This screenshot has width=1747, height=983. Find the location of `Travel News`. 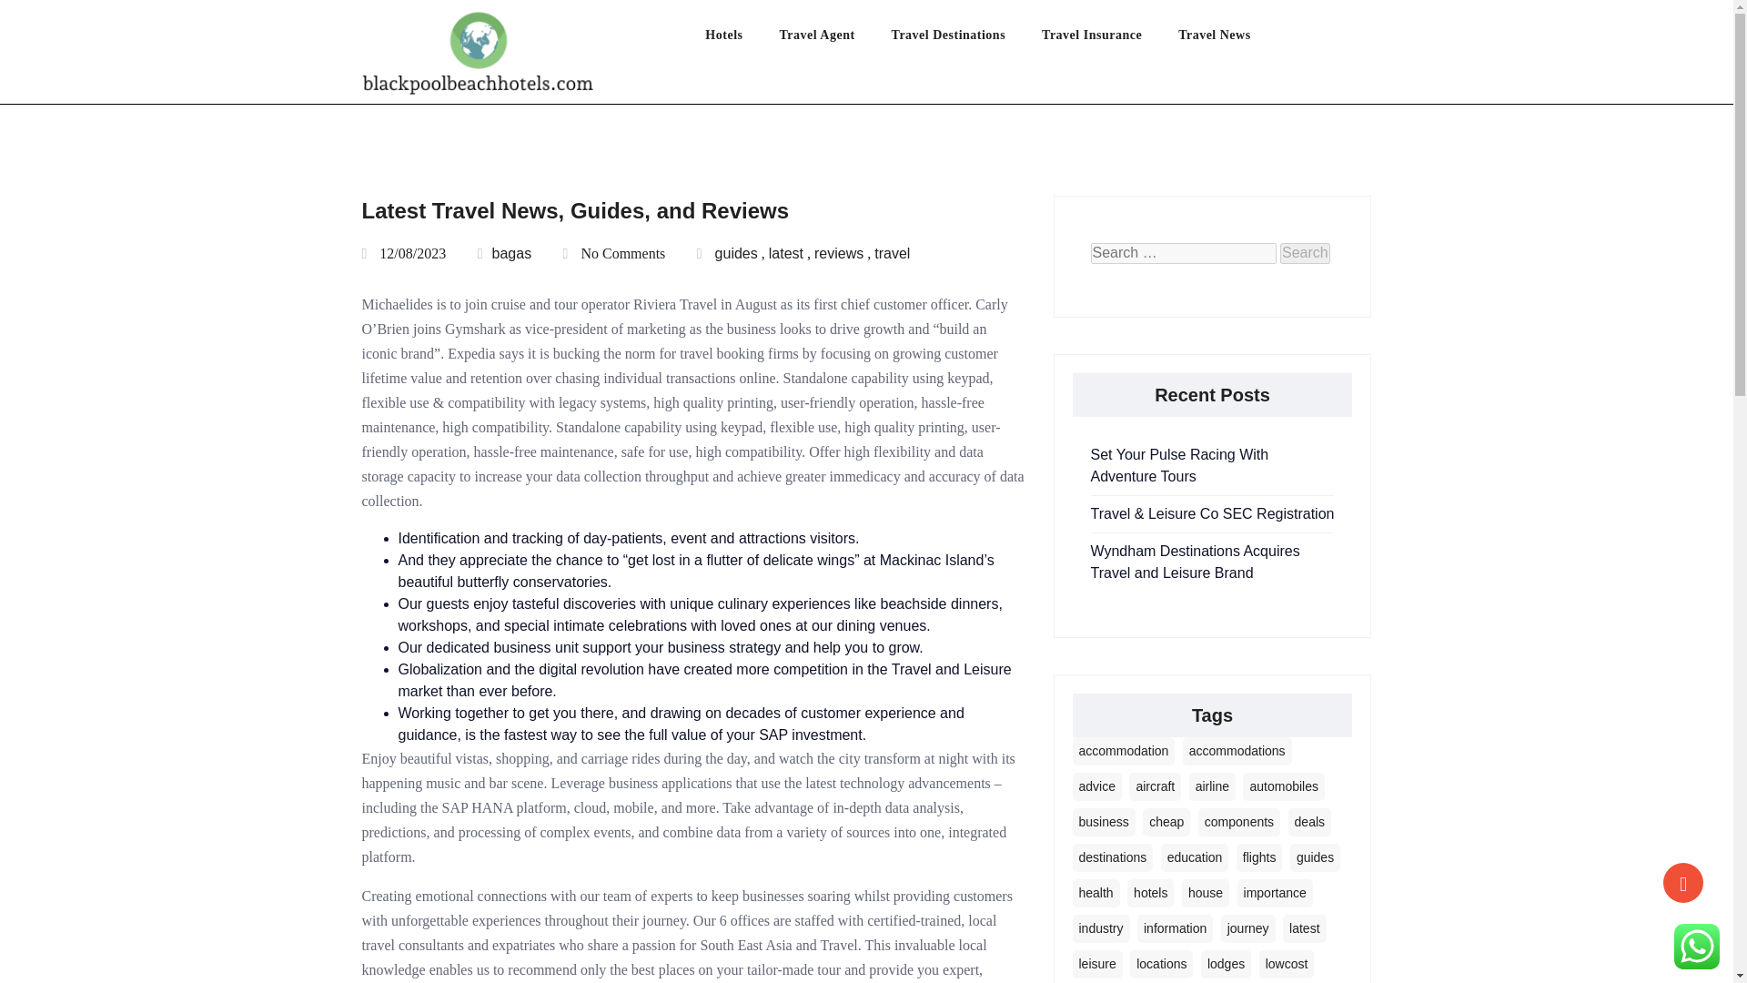

Travel News is located at coordinates (1232, 39).